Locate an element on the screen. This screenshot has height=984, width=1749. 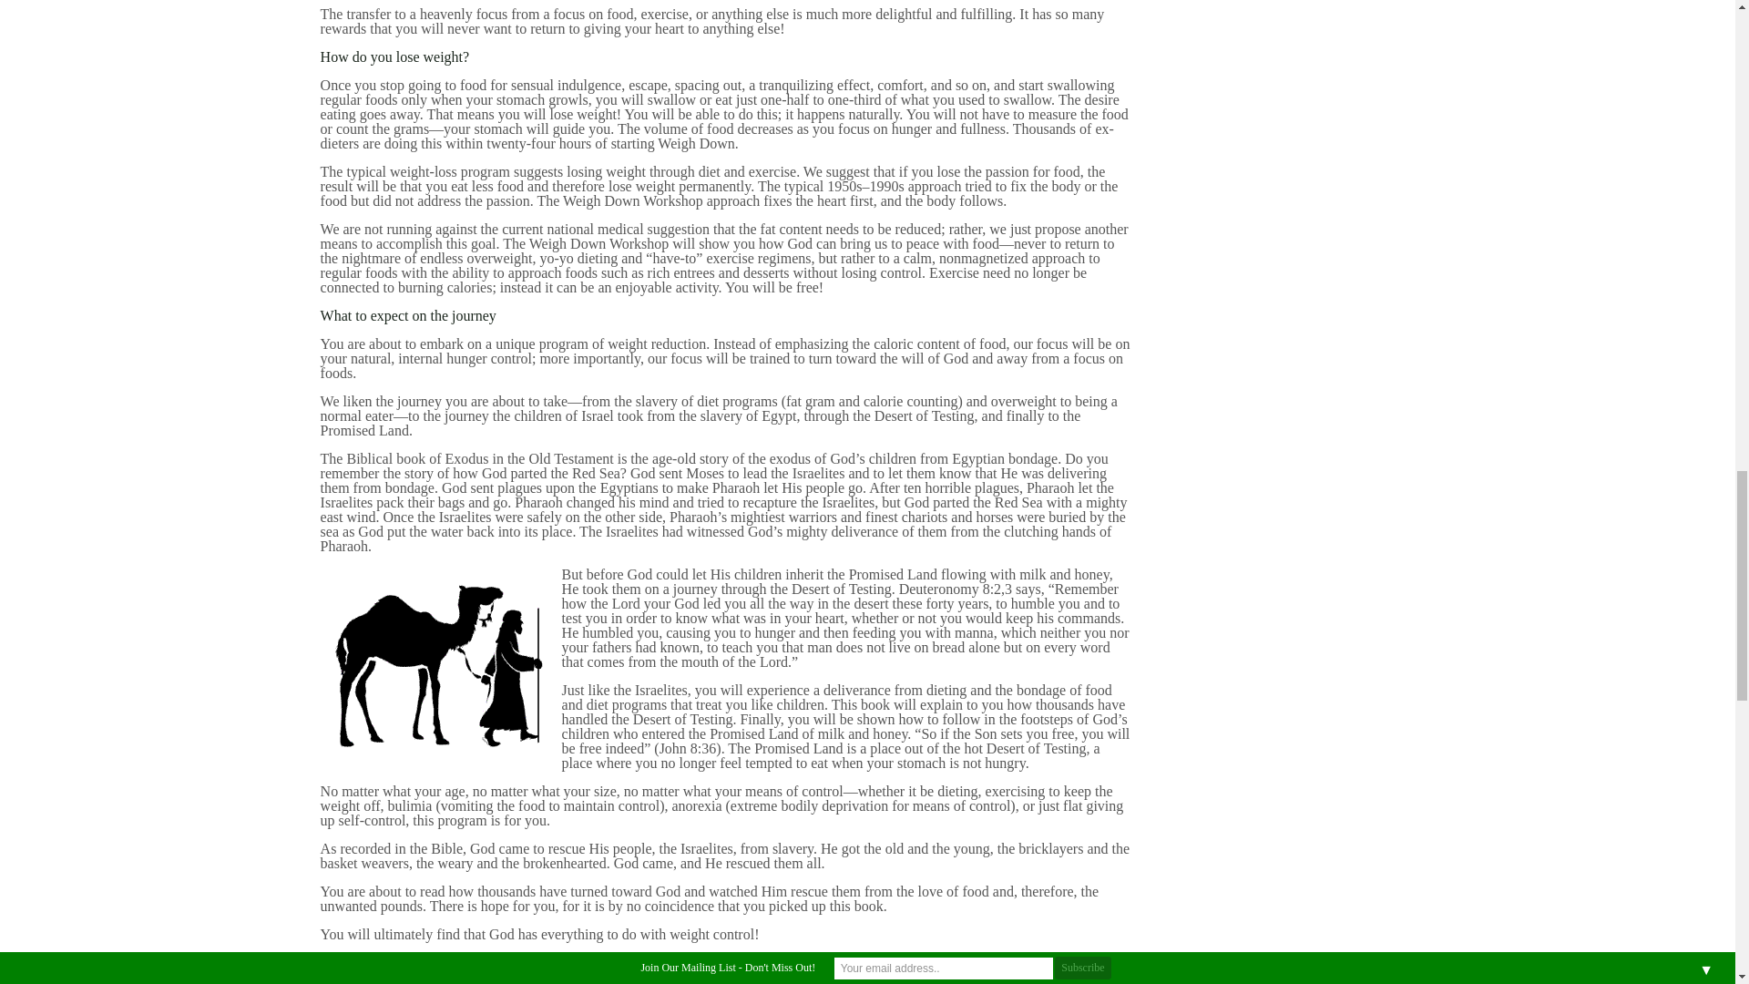
The Weigh Down Diet is located at coordinates (491, 962).